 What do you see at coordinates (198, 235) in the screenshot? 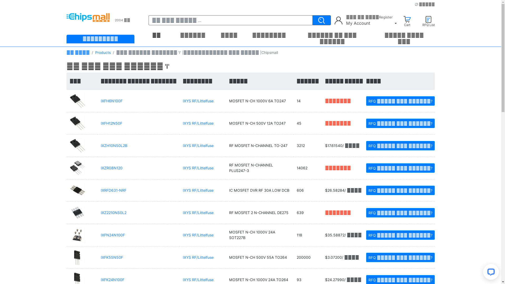
I see `IXYS RF/Littelfuse` at bounding box center [198, 235].